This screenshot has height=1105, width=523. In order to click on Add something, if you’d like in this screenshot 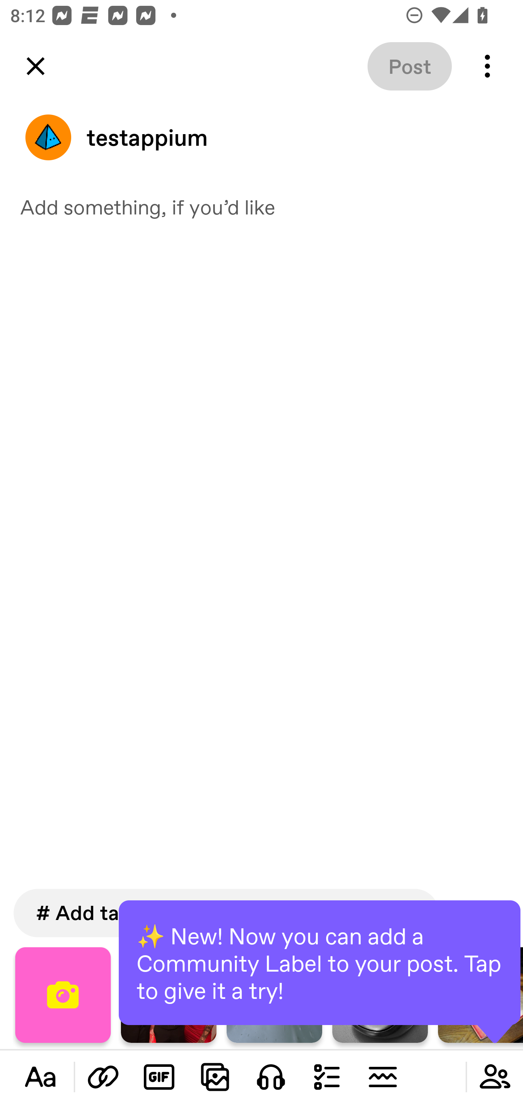, I will do `click(261, 206)`.